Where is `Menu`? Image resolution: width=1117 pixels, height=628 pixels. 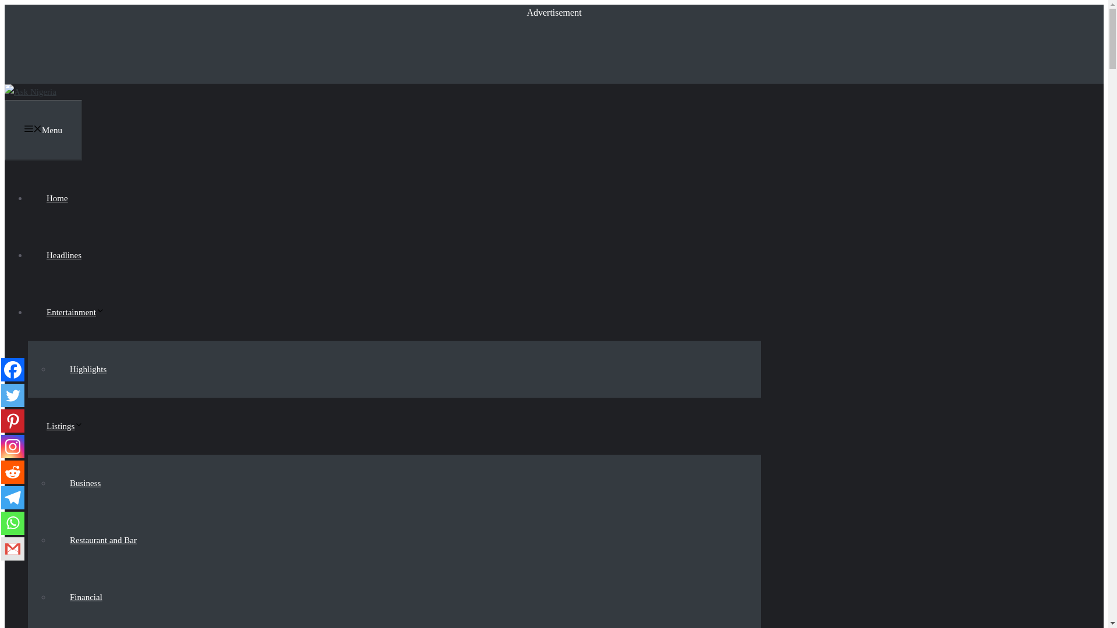
Menu is located at coordinates (43, 130).